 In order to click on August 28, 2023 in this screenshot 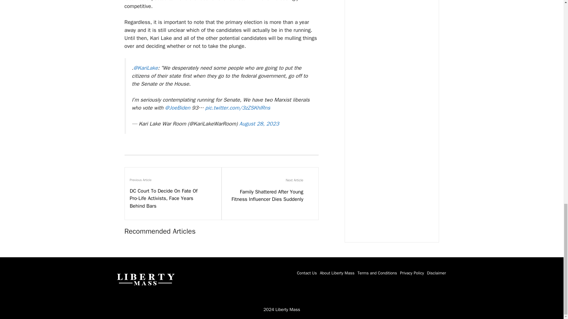, I will do `click(259, 123)`.